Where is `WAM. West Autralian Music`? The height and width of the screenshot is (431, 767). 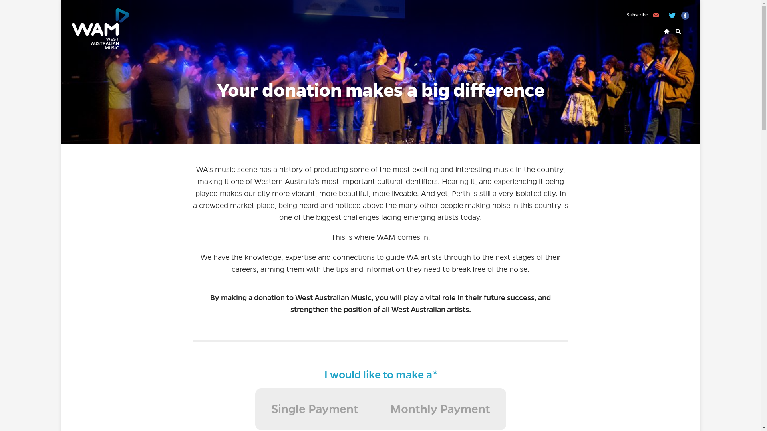
WAM. West Autralian Music is located at coordinates (101, 29).